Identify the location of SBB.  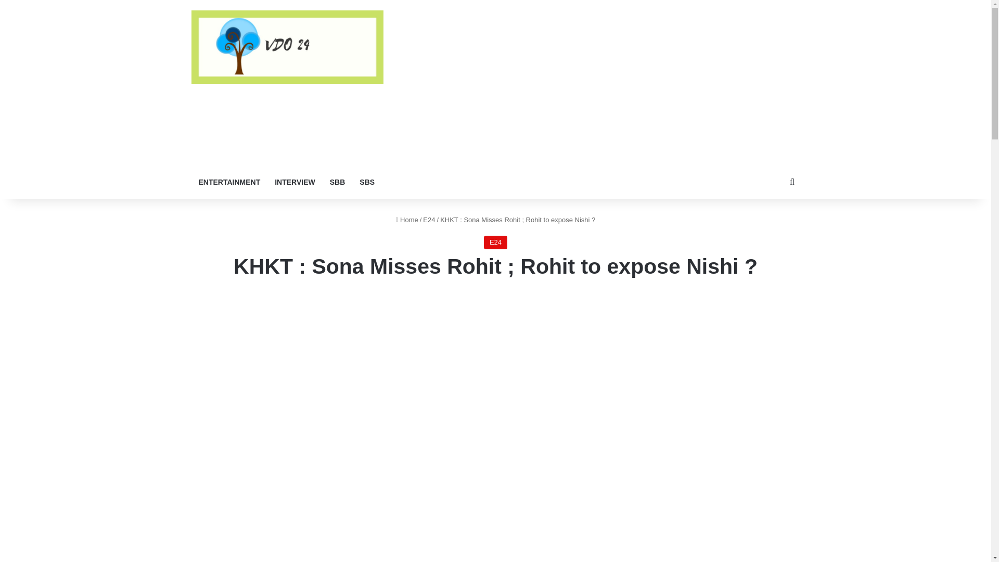
(337, 182).